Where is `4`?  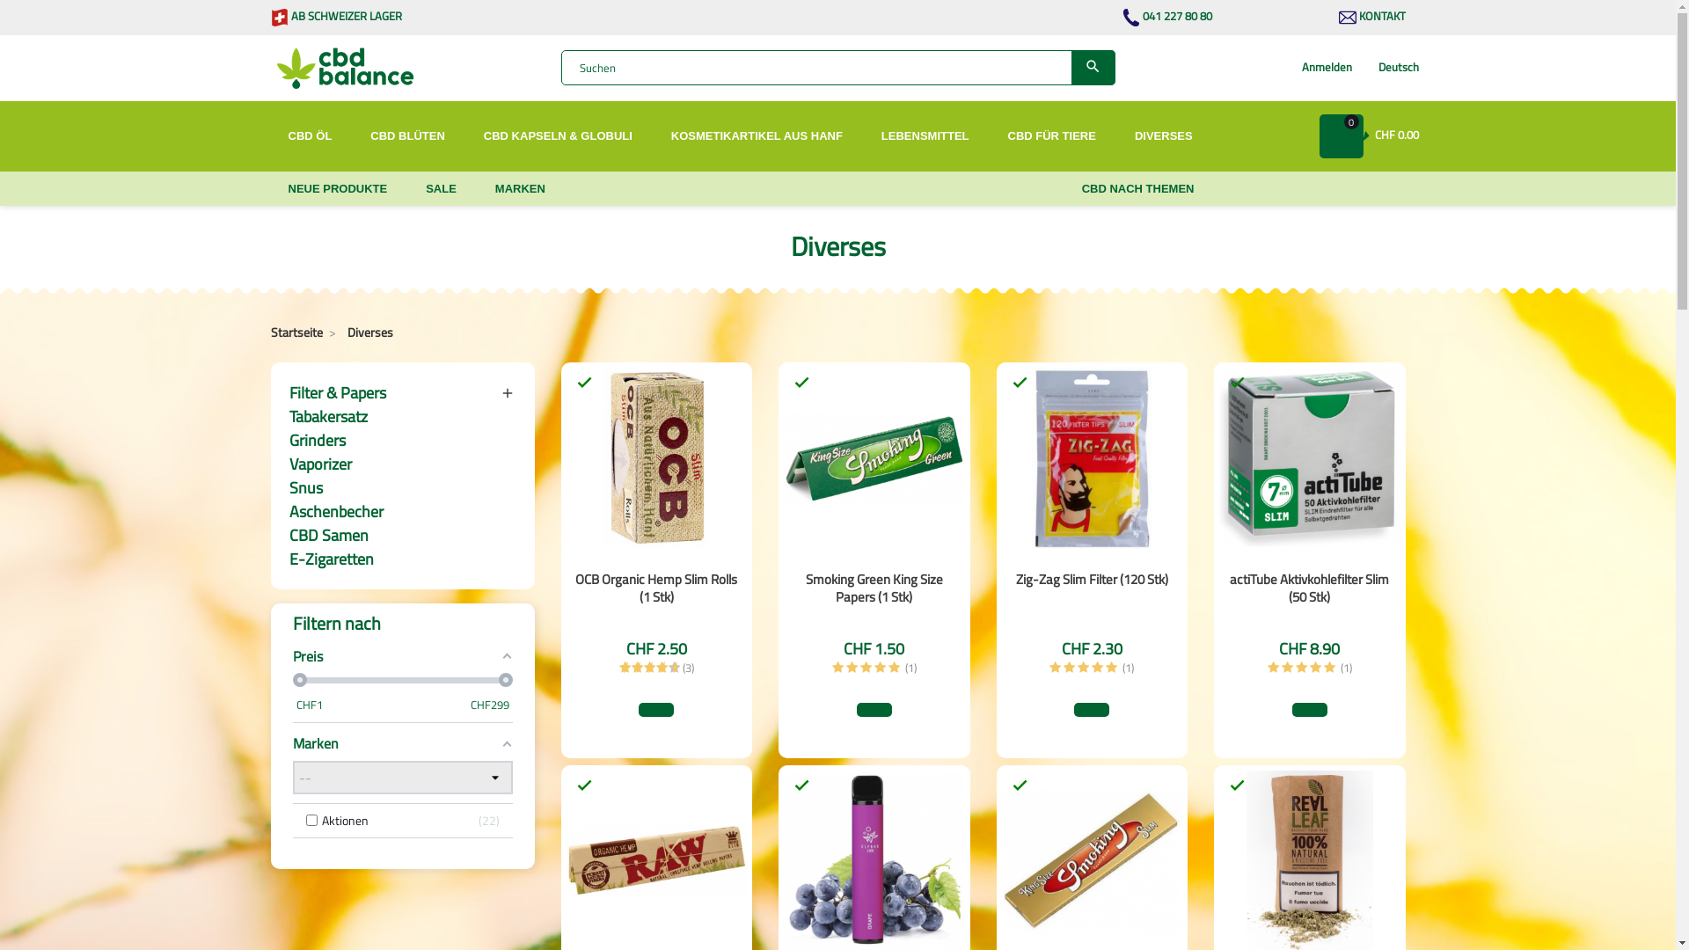 4 is located at coordinates (880, 669).